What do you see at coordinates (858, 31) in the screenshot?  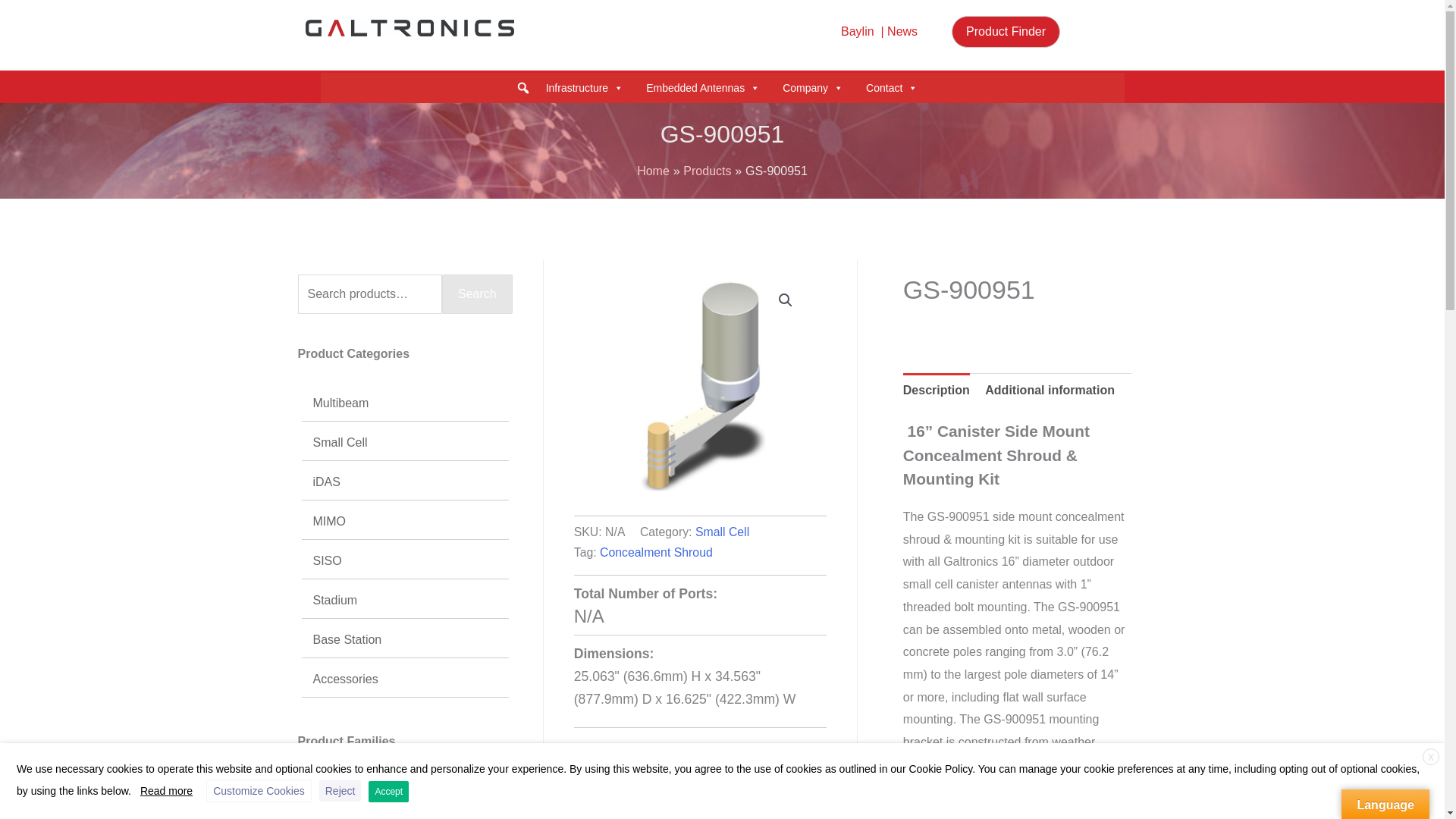 I see `Baylin` at bounding box center [858, 31].